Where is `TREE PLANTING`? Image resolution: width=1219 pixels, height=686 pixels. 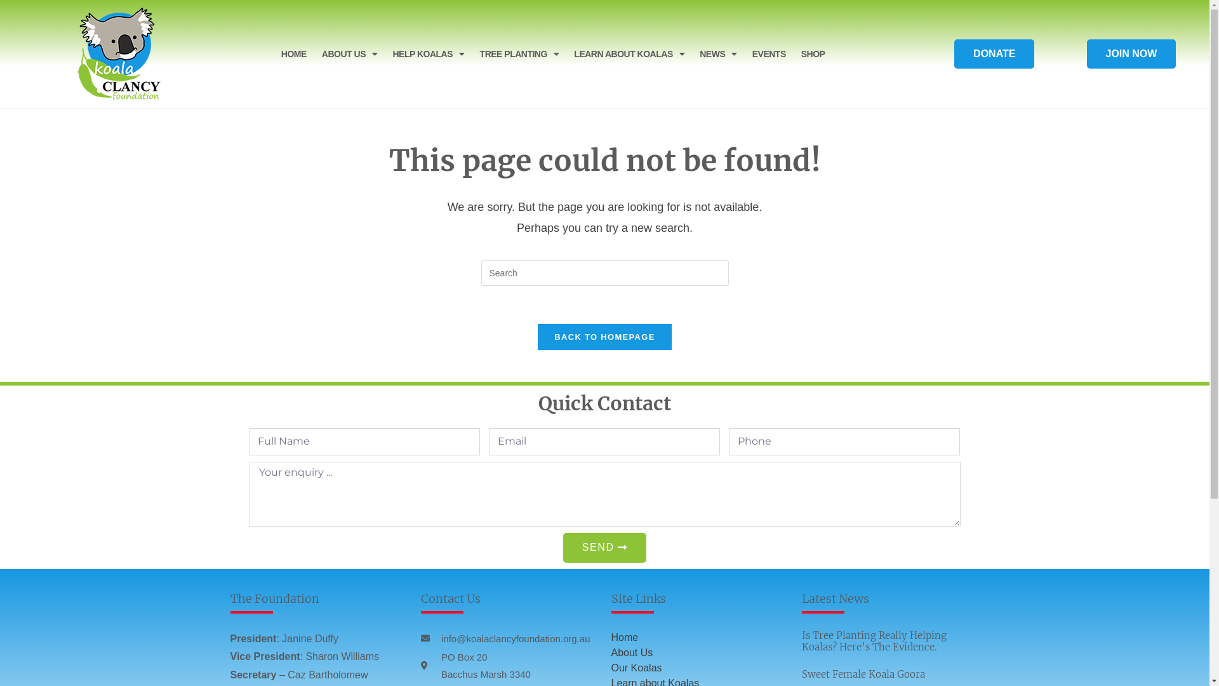 TREE PLANTING is located at coordinates (519, 54).